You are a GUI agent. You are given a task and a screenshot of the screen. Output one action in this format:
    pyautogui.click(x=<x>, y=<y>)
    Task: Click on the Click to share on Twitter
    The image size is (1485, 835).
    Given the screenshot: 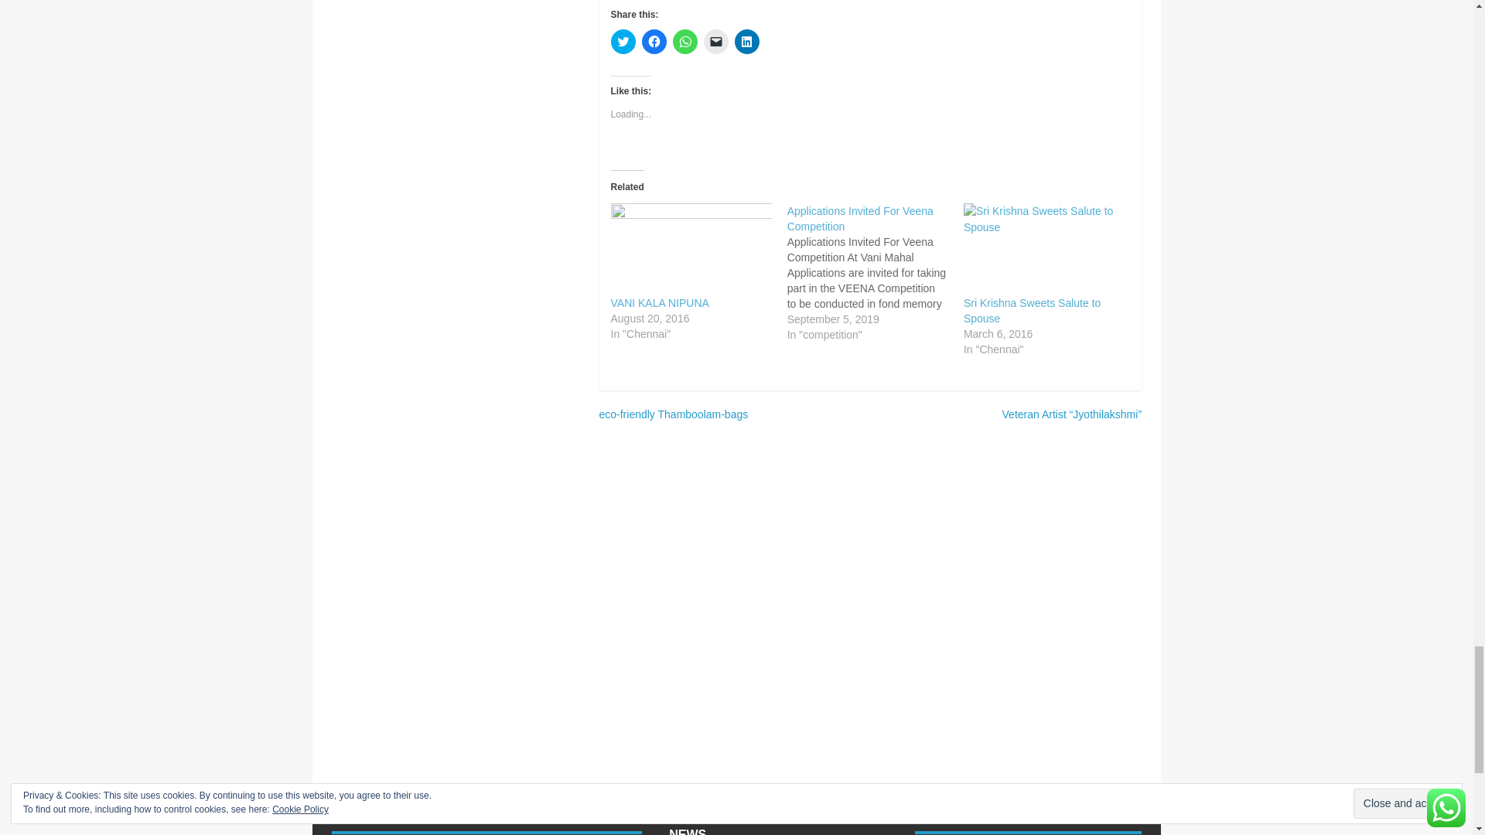 What is the action you would take?
    pyautogui.click(x=623, y=42)
    